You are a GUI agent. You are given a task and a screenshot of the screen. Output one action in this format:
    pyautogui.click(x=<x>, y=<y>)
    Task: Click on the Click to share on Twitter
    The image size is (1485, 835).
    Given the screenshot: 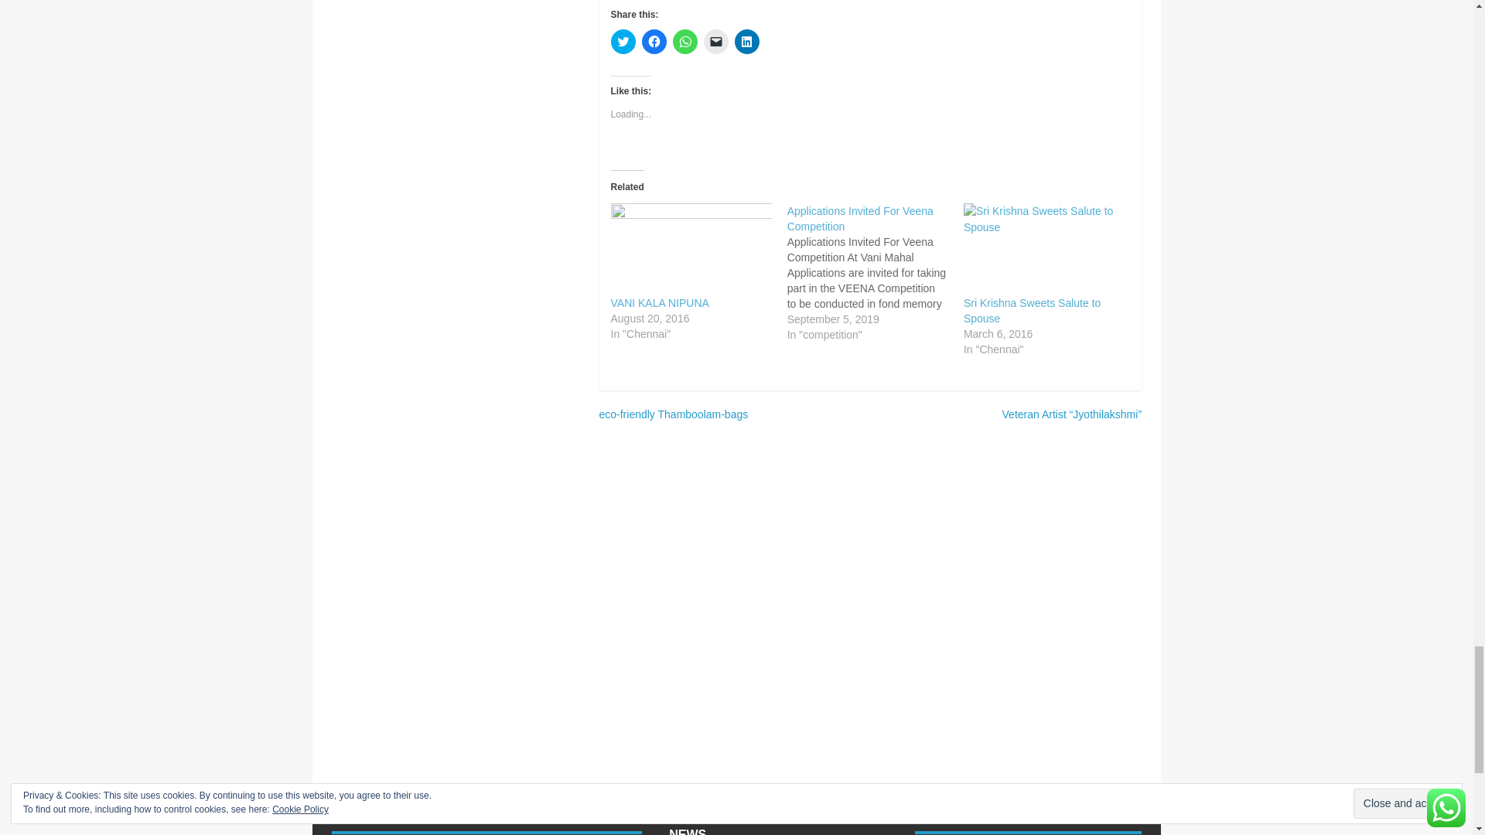 What is the action you would take?
    pyautogui.click(x=623, y=42)
    